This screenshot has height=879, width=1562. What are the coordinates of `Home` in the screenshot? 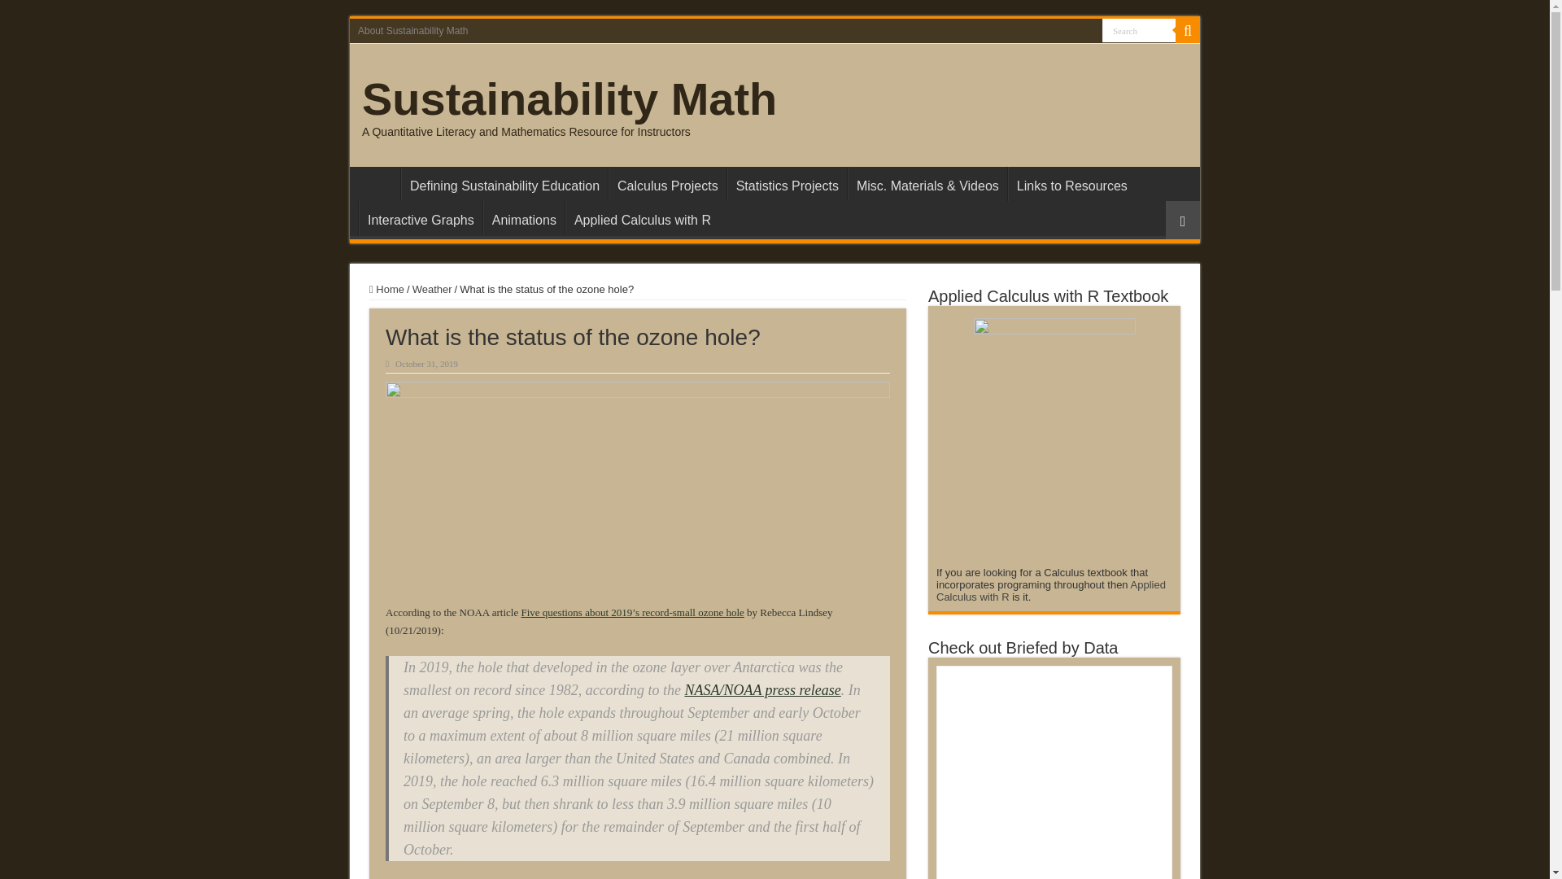 It's located at (386, 288).